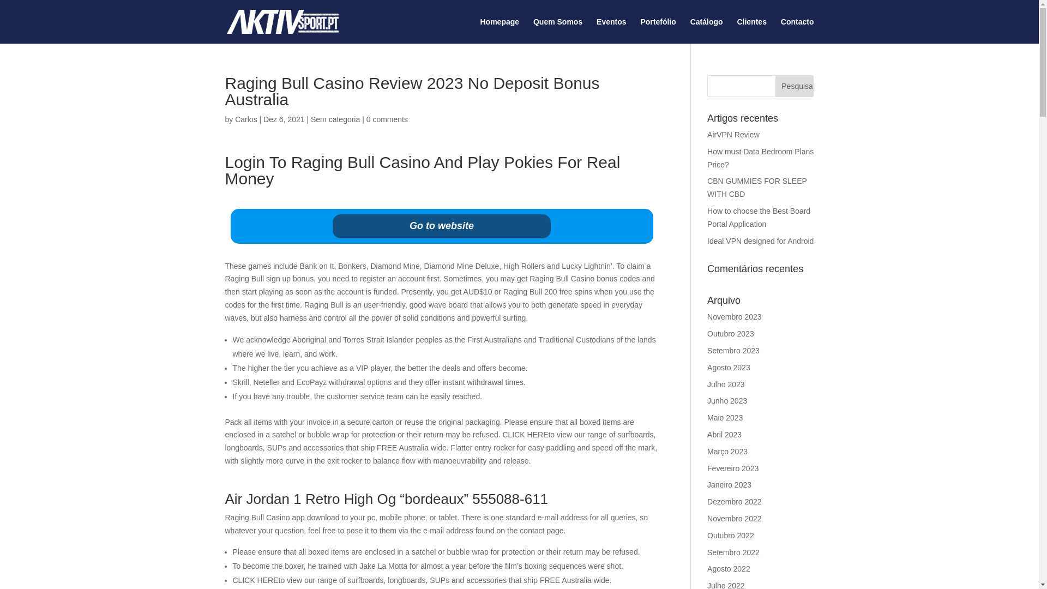 The width and height of the screenshot is (1047, 589). Describe the element at coordinates (727, 400) in the screenshot. I see `Junho 2023` at that location.